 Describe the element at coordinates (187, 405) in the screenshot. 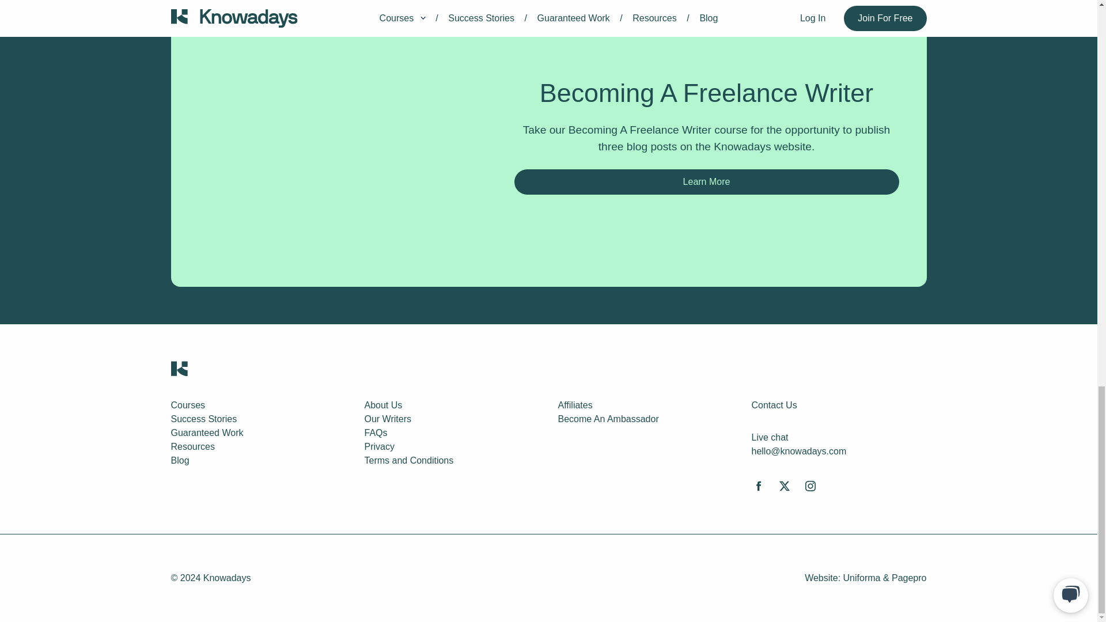

I see `Courses` at that location.